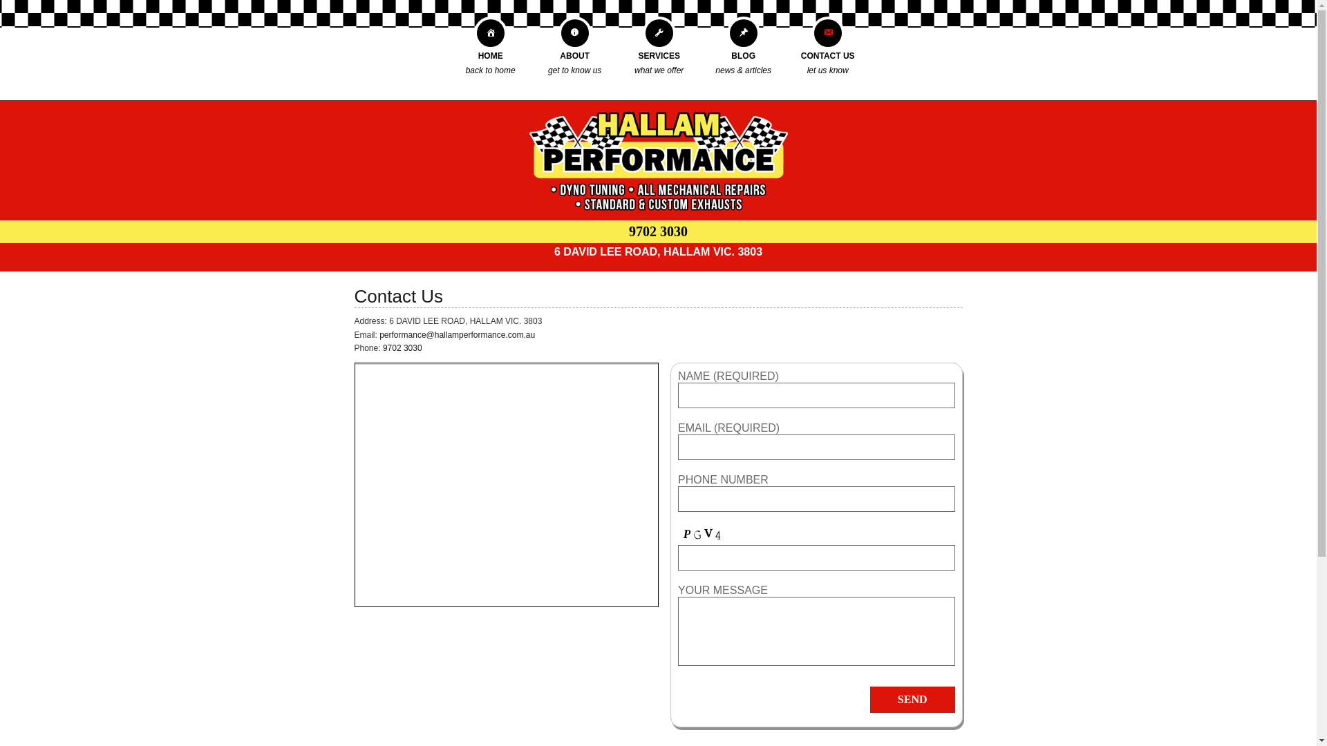 This screenshot has width=1327, height=746. I want to click on news & articles
BLOG, so click(744, 55).